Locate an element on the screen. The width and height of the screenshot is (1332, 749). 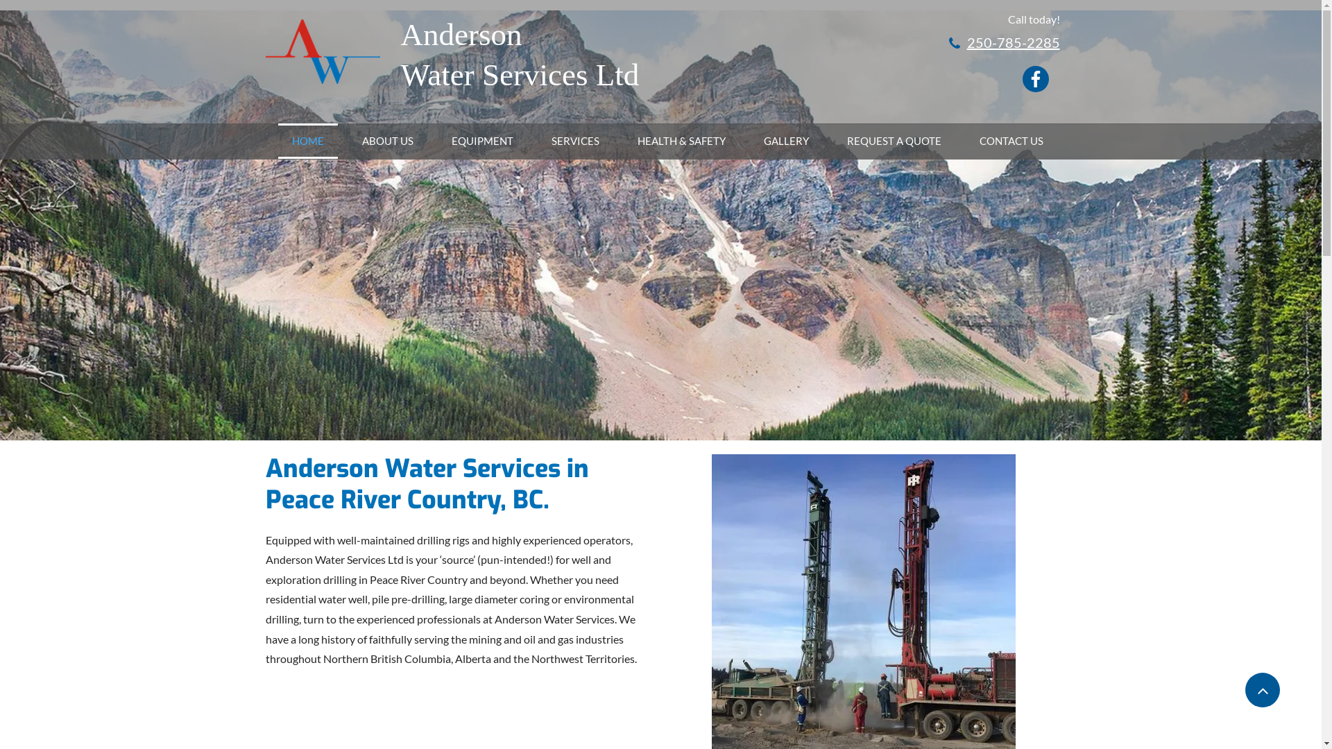
HEALTH & SAFETY is located at coordinates (681, 141).